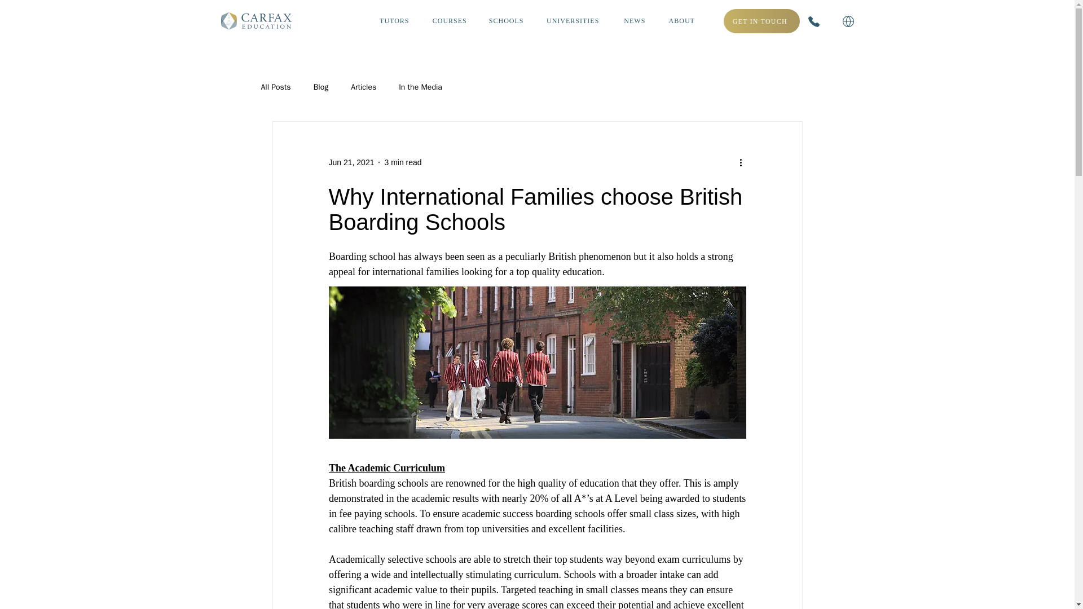  I want to click on UNIVERSITIES, so click(573, 21).